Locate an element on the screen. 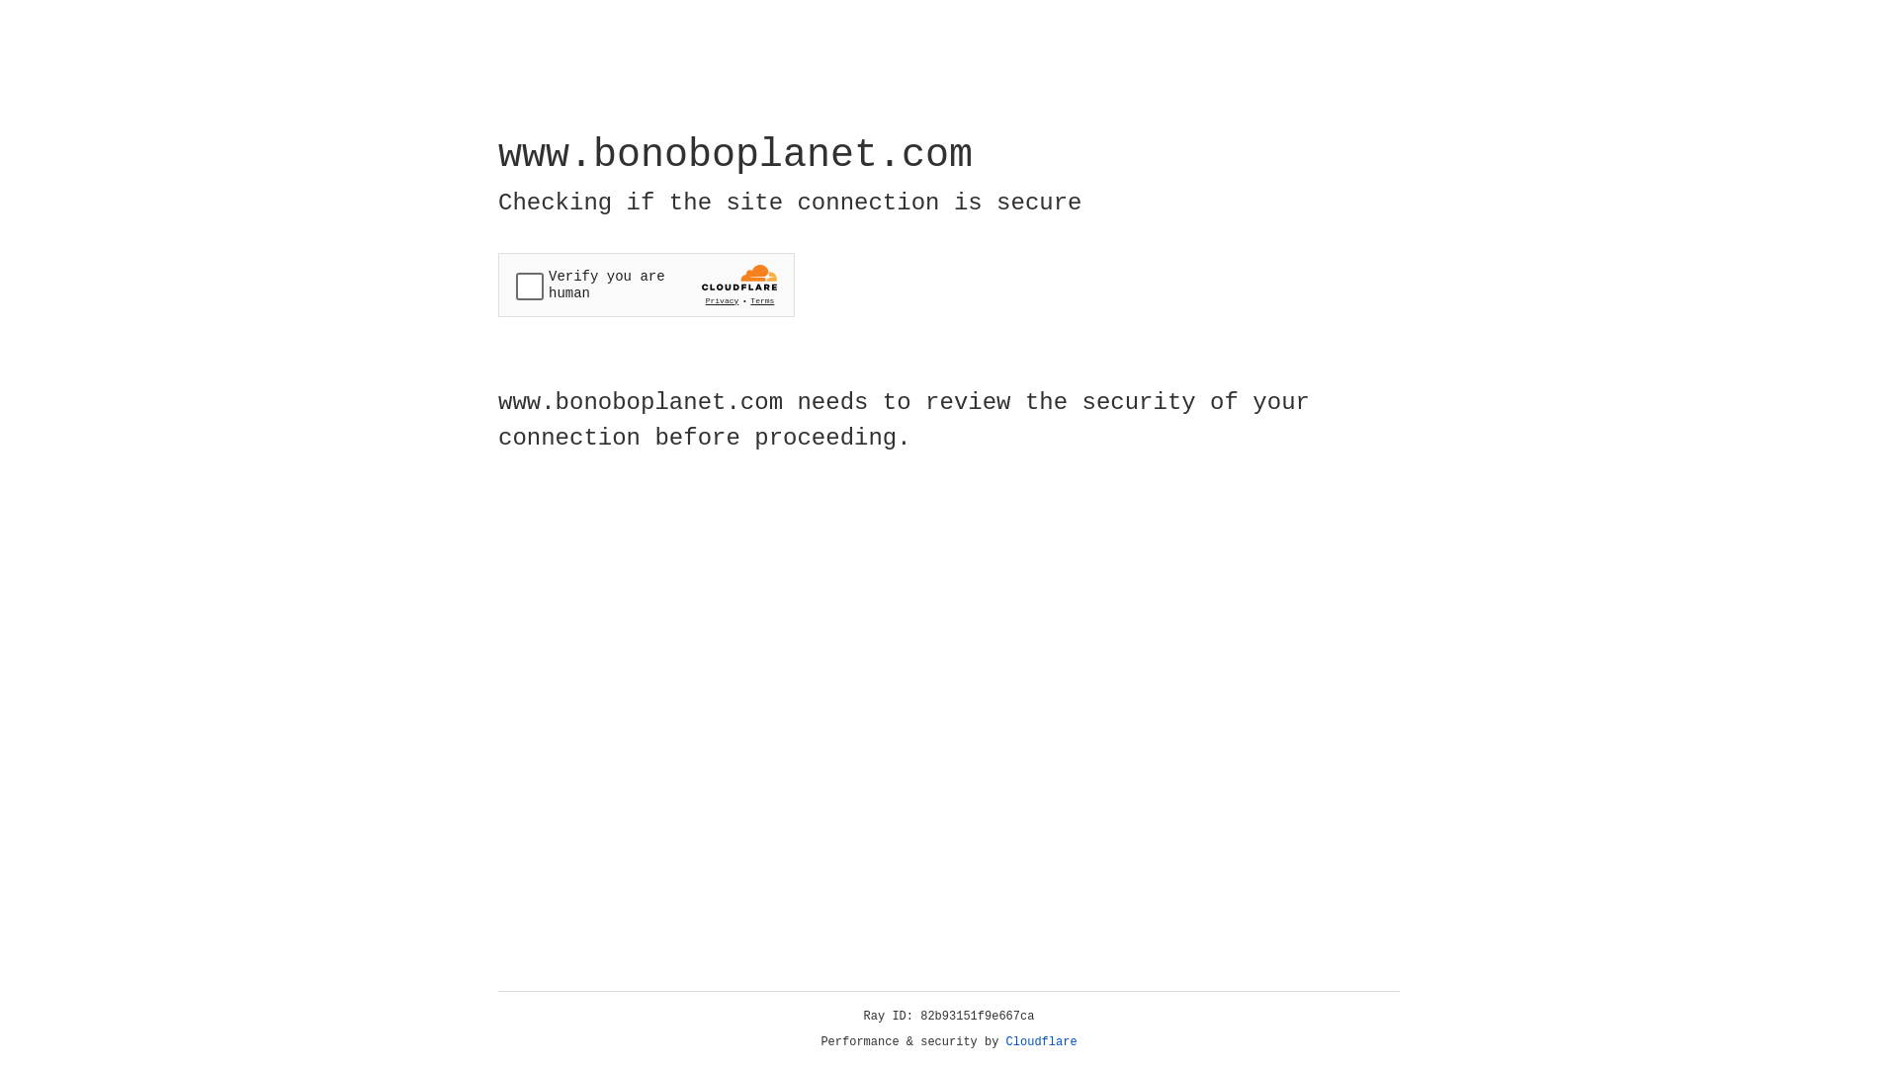 This screenshot has width=1898, height=1067. Widget containing a Cloudflare security challenge is located at coordinates (647, 285).